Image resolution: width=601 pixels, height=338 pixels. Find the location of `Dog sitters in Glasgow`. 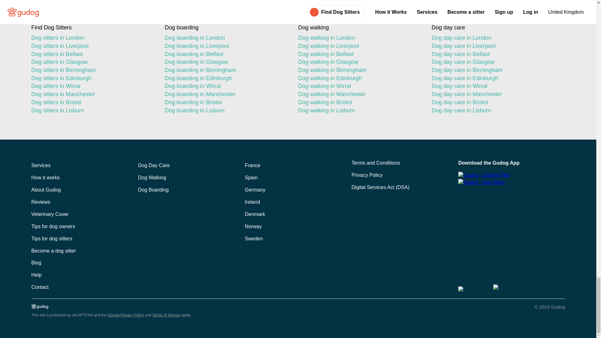

Dog sitters in Glasgow is located at coordinates (93, 62).